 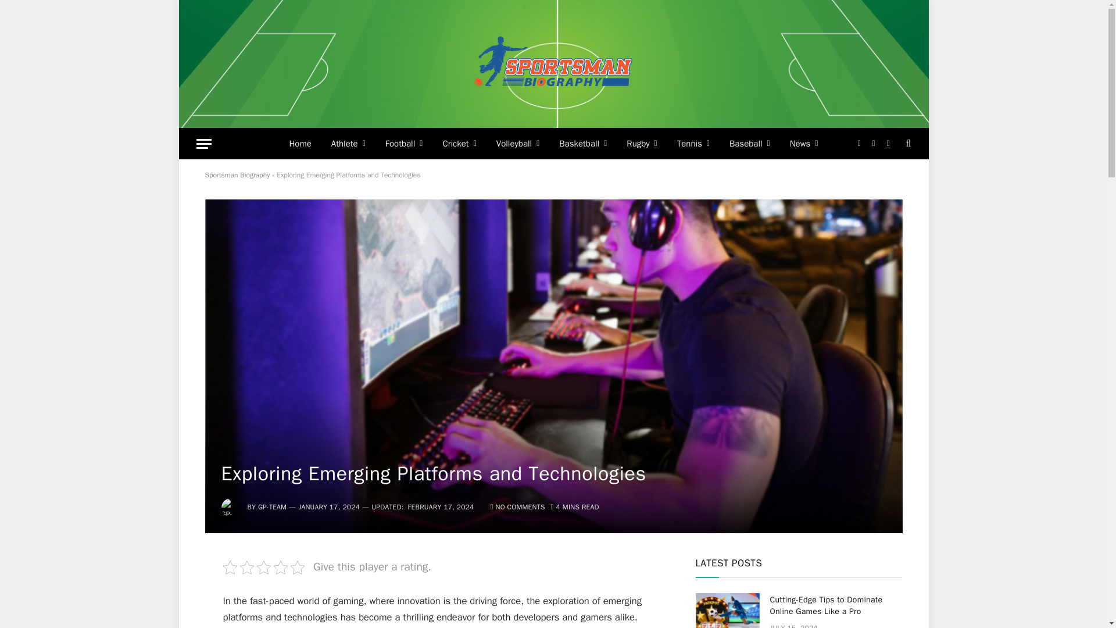 I want to click on Home, so click(x=300, y=144).